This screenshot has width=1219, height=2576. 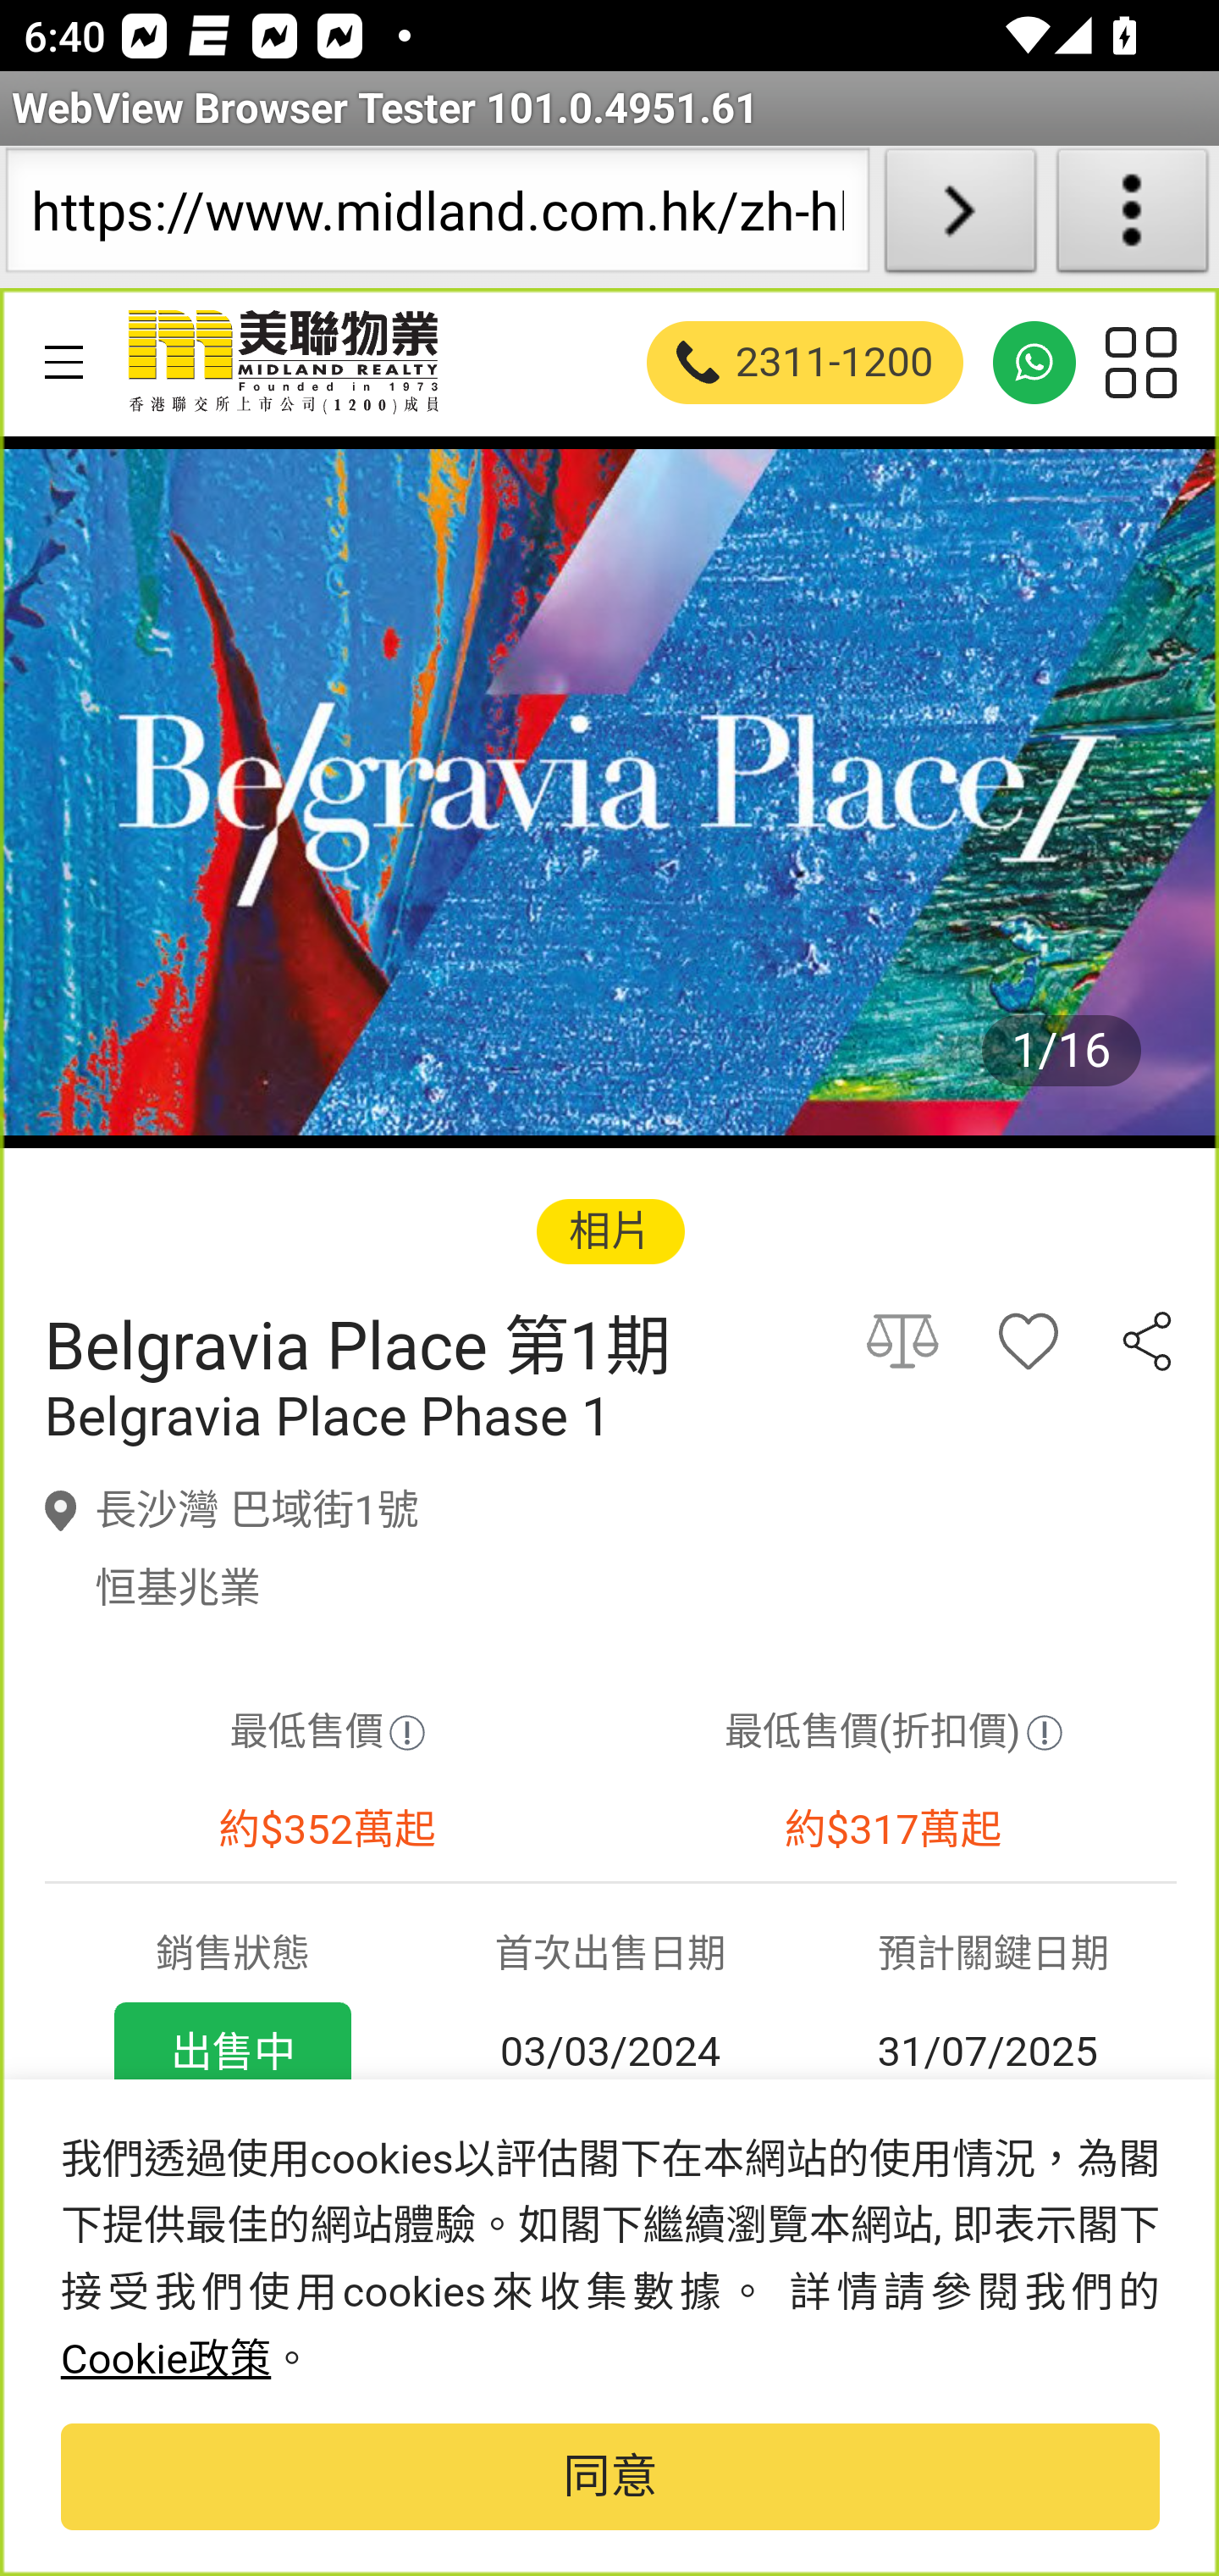 What do you see at coordinates (1034, 361) in the screenshot?
I see `WhatsApp: 2311-1200` at bounding box center [1034, 361].